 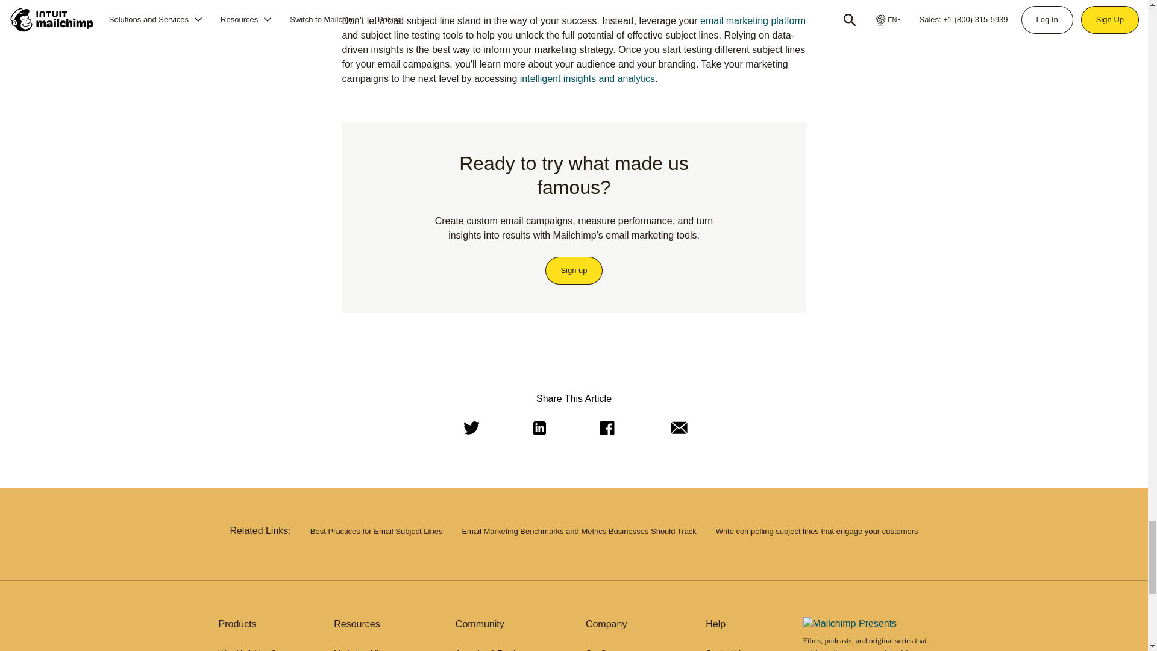 What do you see at coordinates (752, 20) in the screenshot?
I see `email marketing platform` at bounding box center [752, 20].